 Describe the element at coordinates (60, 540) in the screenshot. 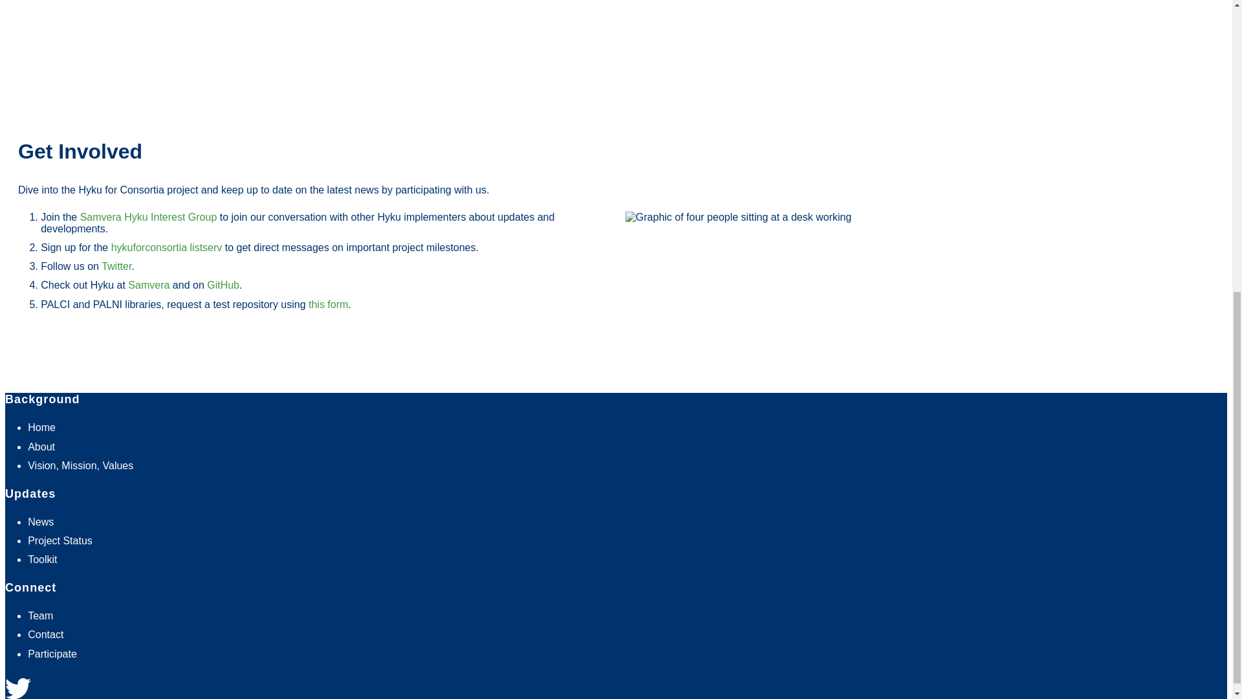

I see `Project Status` at that location.